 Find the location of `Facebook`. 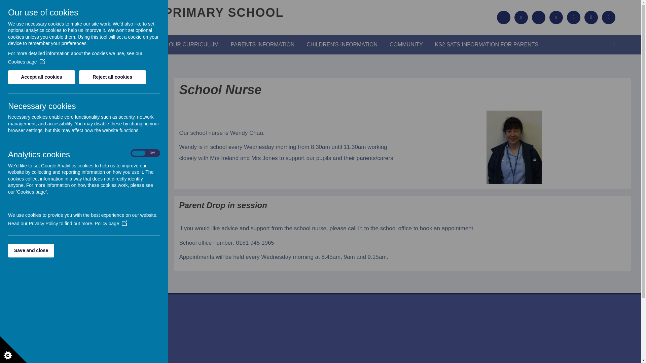

Facebook is located at coordinates (573, 17).